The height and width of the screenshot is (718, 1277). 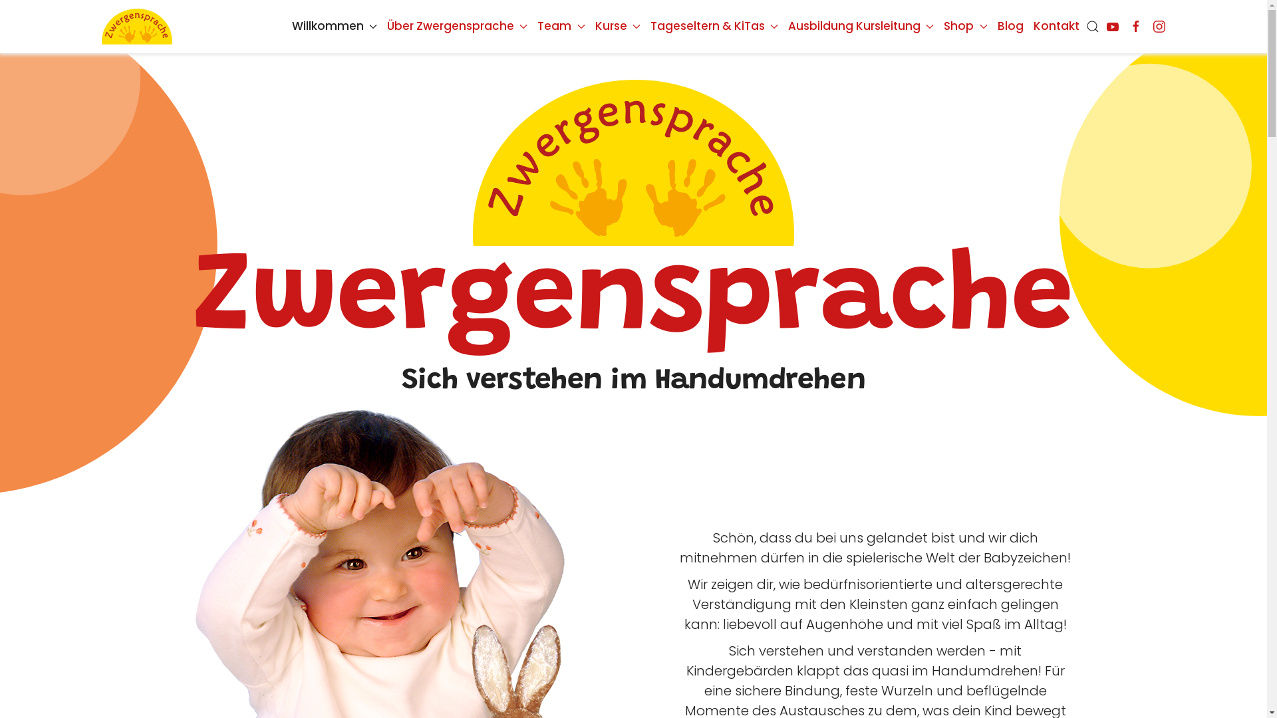 I want to click on Kurse, so click(x=617, y=27).